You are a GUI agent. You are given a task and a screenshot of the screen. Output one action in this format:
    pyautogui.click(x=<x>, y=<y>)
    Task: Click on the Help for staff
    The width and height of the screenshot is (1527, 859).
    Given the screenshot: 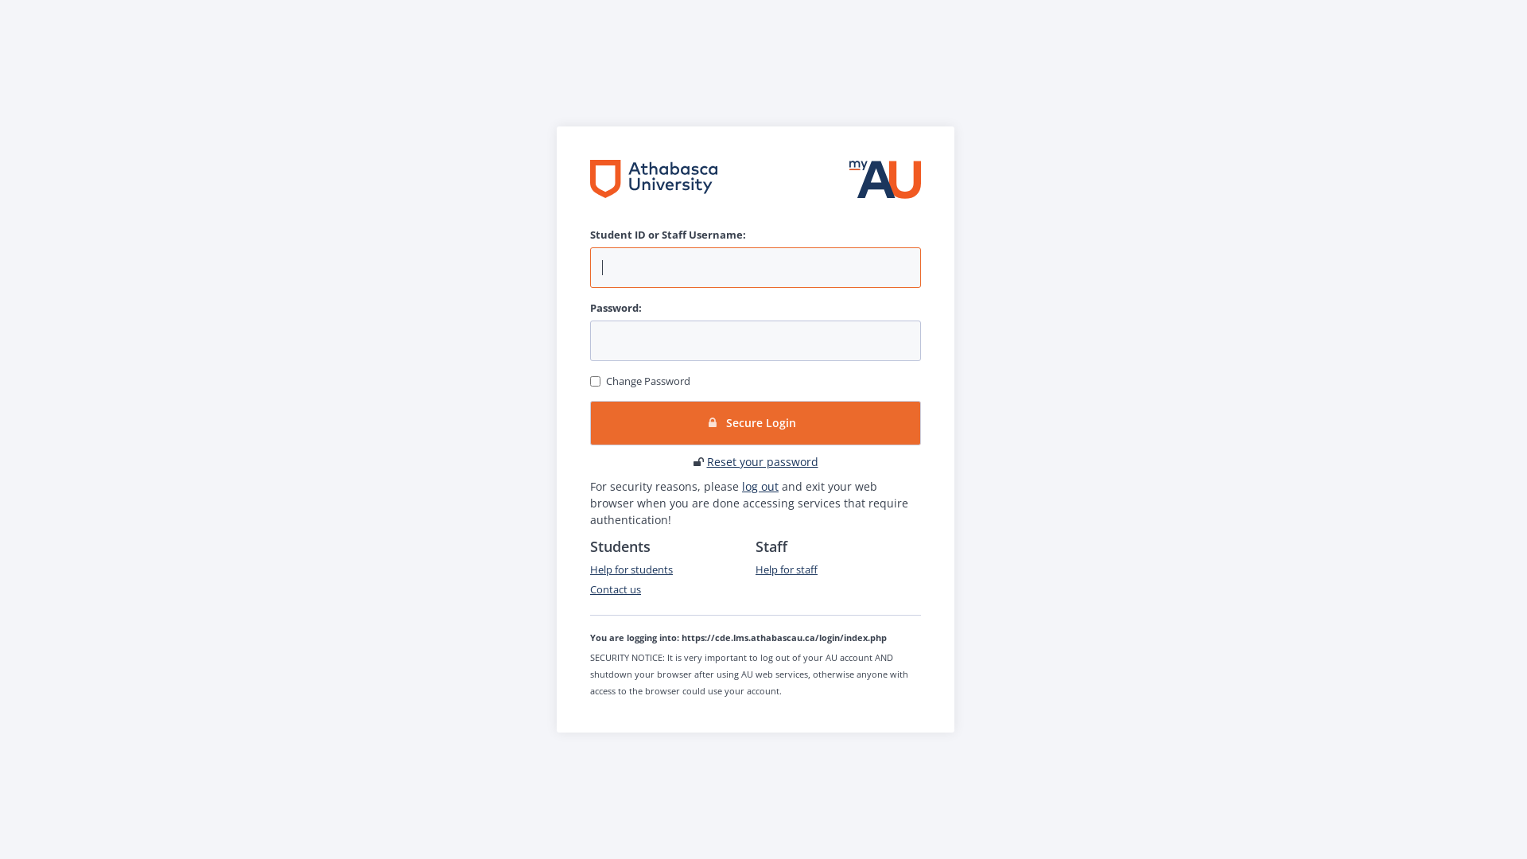 What is the action you would take?
    pyautogui.click(x=787, y=569)
    